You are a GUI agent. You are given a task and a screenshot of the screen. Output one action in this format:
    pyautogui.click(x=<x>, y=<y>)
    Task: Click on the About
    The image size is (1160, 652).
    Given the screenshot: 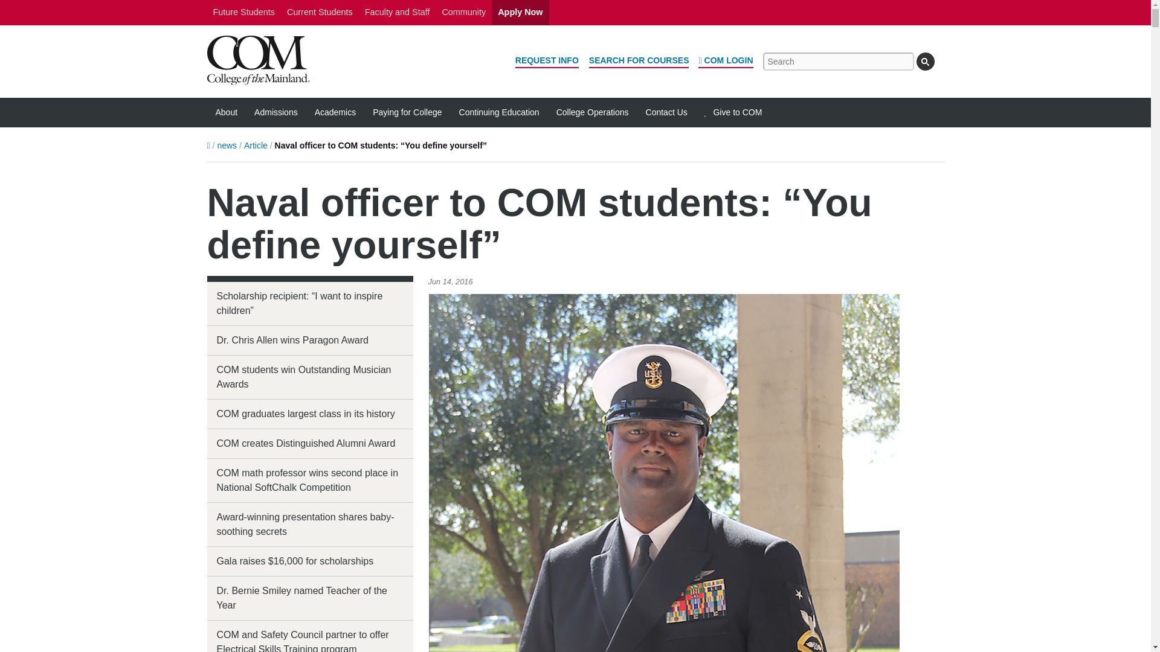 What is the action you would take?
    pyautogui.click(x=226, y=112)
    